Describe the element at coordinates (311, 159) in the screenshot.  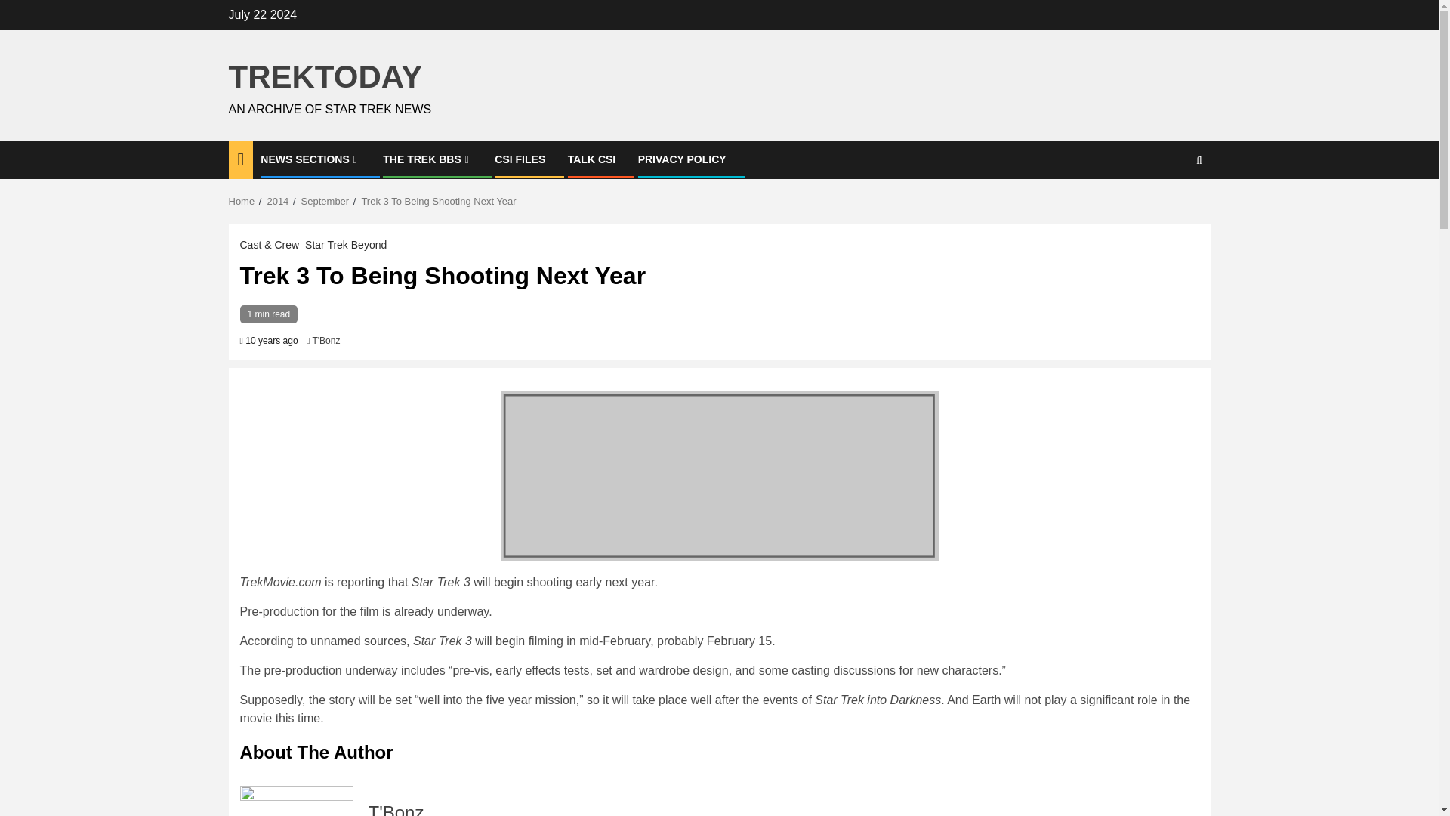
I see `NEWS SECTIONS` at that location.